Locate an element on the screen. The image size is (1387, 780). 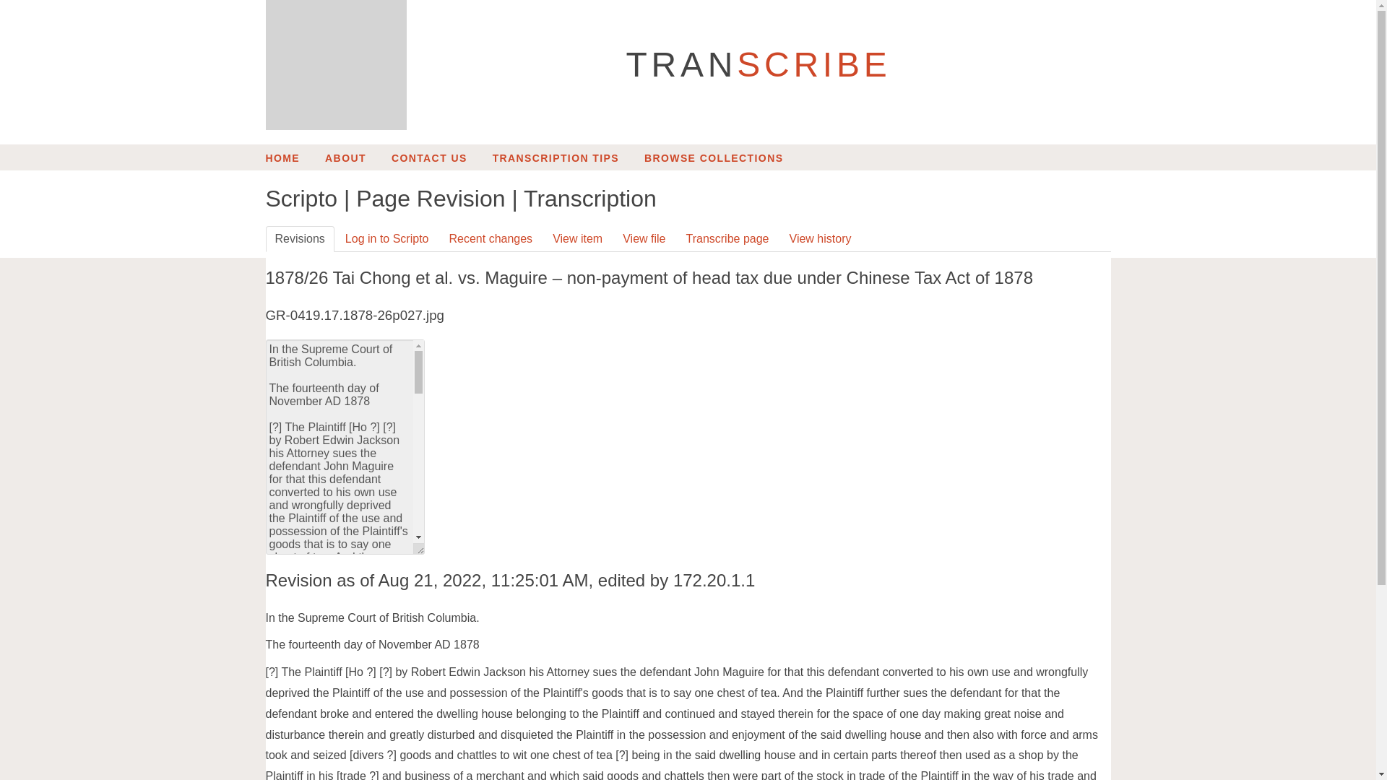
TRANSCRIPTION TIPS is located at coordinates (555, 157).